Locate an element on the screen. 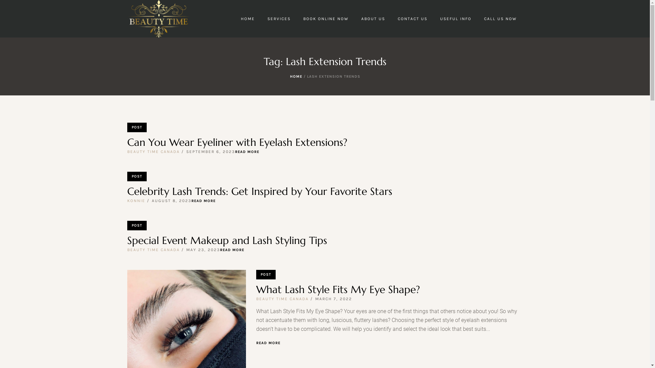 This screenshot has width=655, height=368. HOME is located at coordinates (248, 19).